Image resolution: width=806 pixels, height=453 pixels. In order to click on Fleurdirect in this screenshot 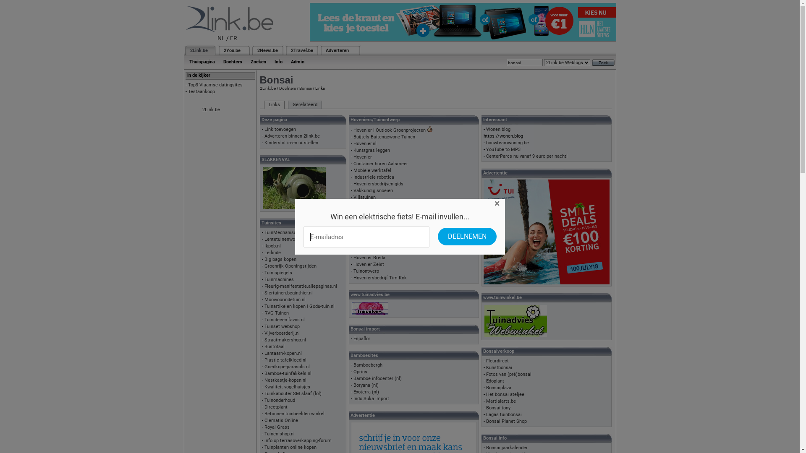, I will do `click(497, 361)`.